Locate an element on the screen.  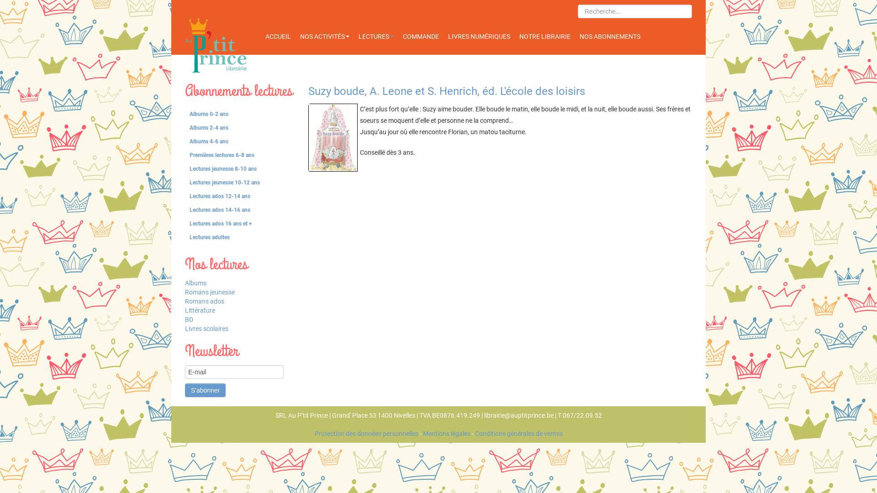
librairie@auptitprince.be is located at coordinates (519, 415).